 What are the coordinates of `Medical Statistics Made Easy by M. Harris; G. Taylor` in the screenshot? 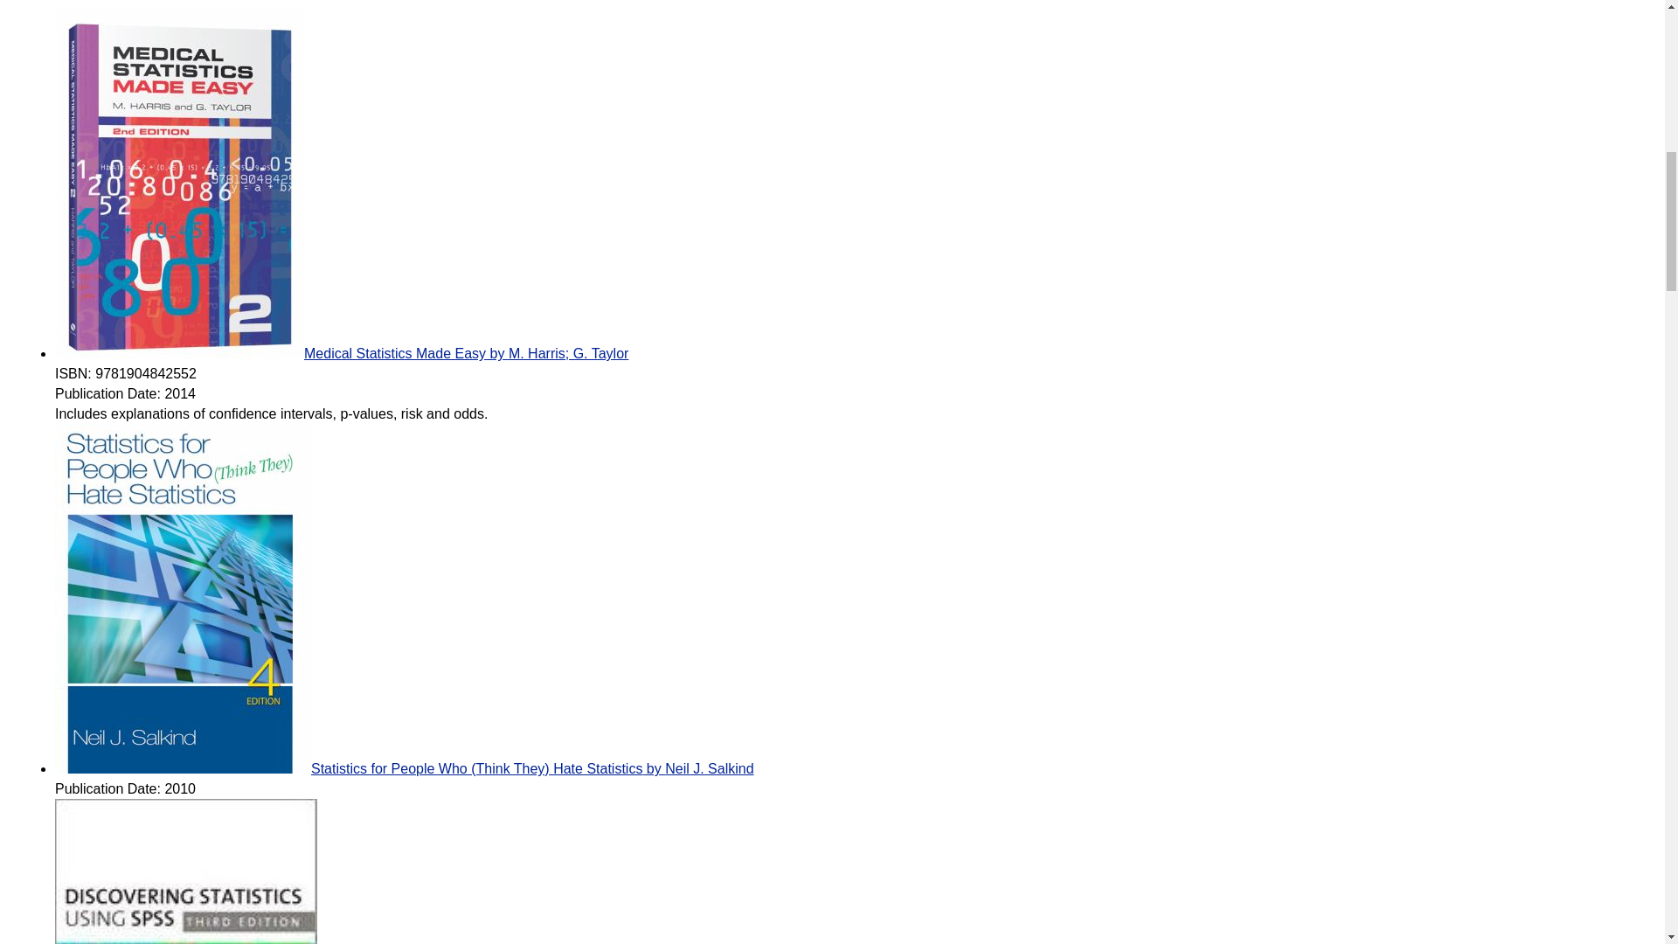 It's located at (341, 353).